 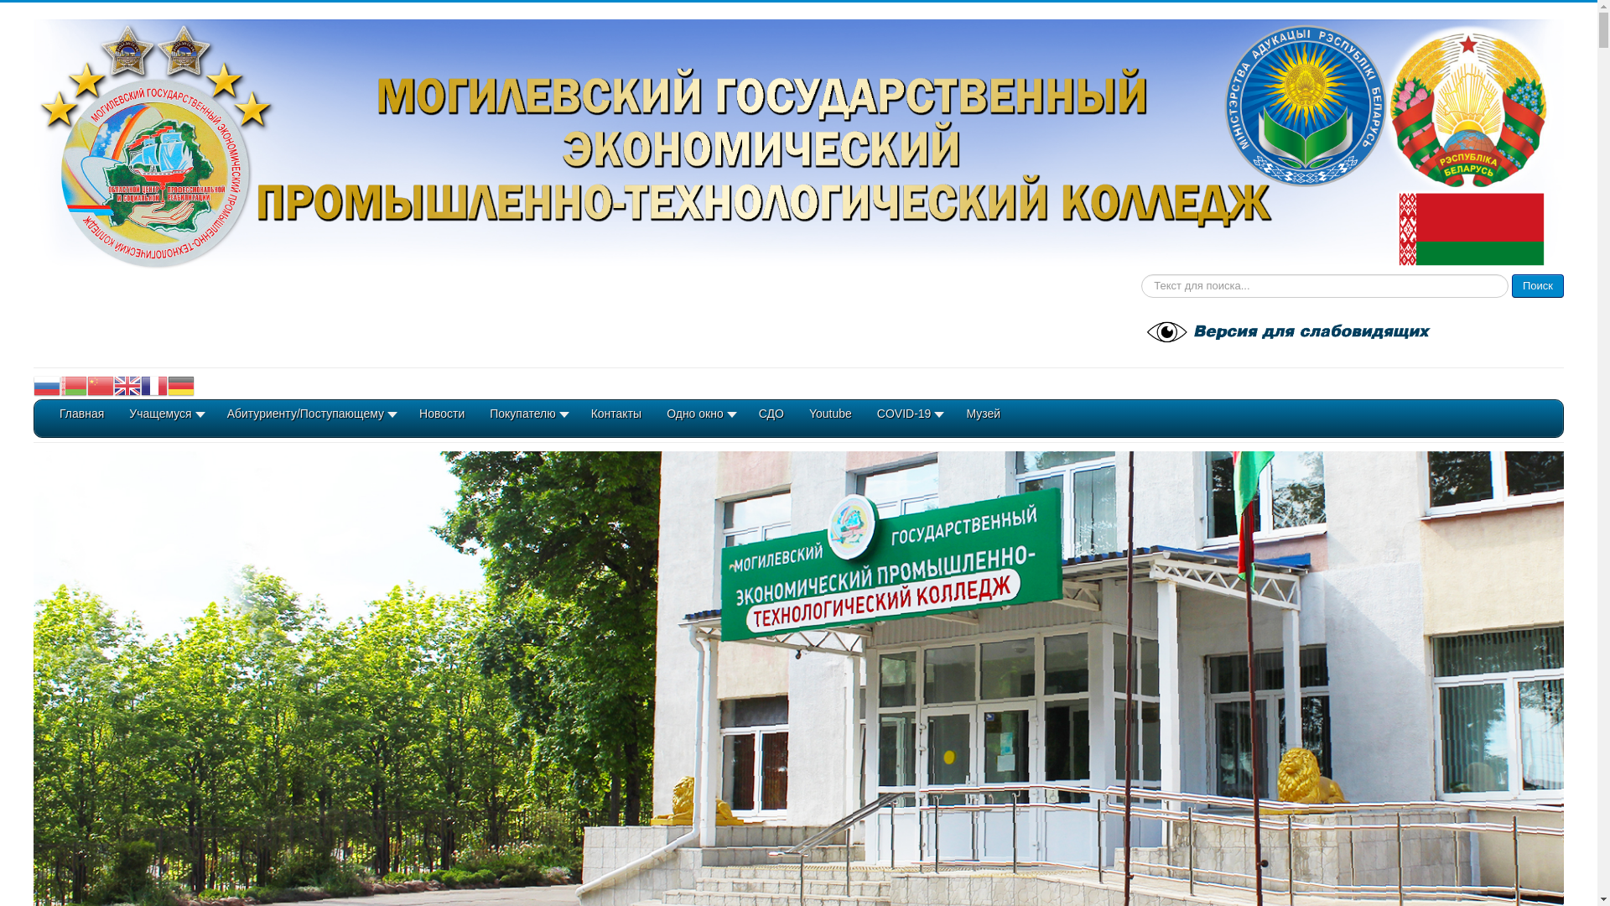 What do you see at coordinates (127, 386) in the screenshot?
I see `English` at bounding box center [127, 386].